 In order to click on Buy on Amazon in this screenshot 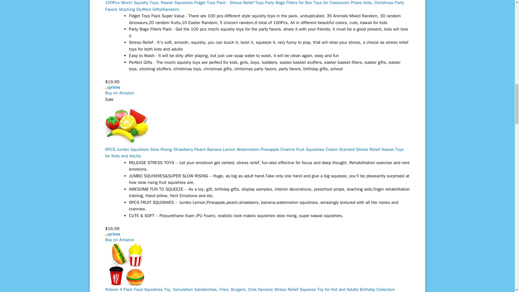, I will do `click(119, 240)`.